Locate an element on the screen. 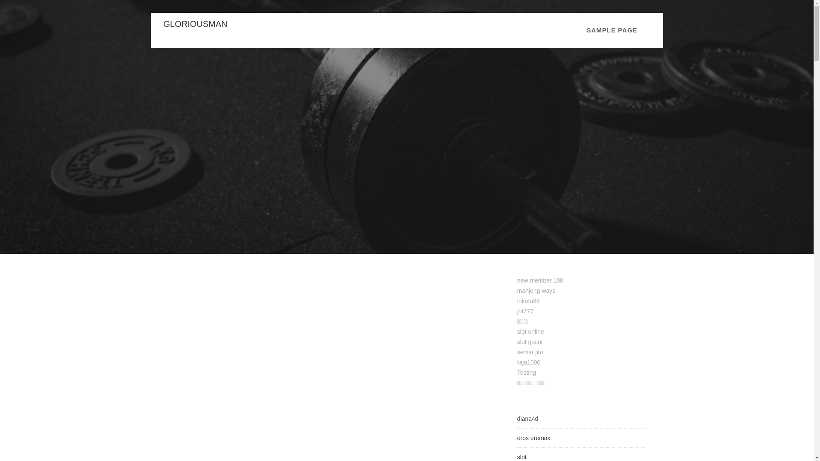 Image resolution: width=820 pixels, height=461 pixels. slot gacor is located at coordinates (530, 341).